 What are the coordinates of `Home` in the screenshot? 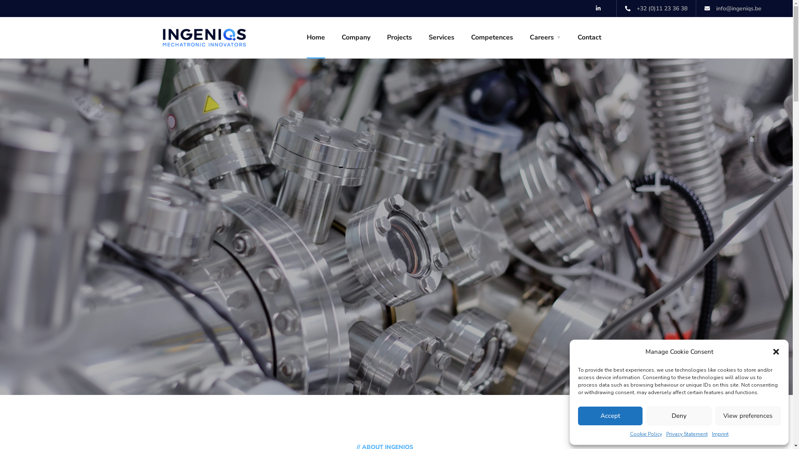 It's located at (315, 37).